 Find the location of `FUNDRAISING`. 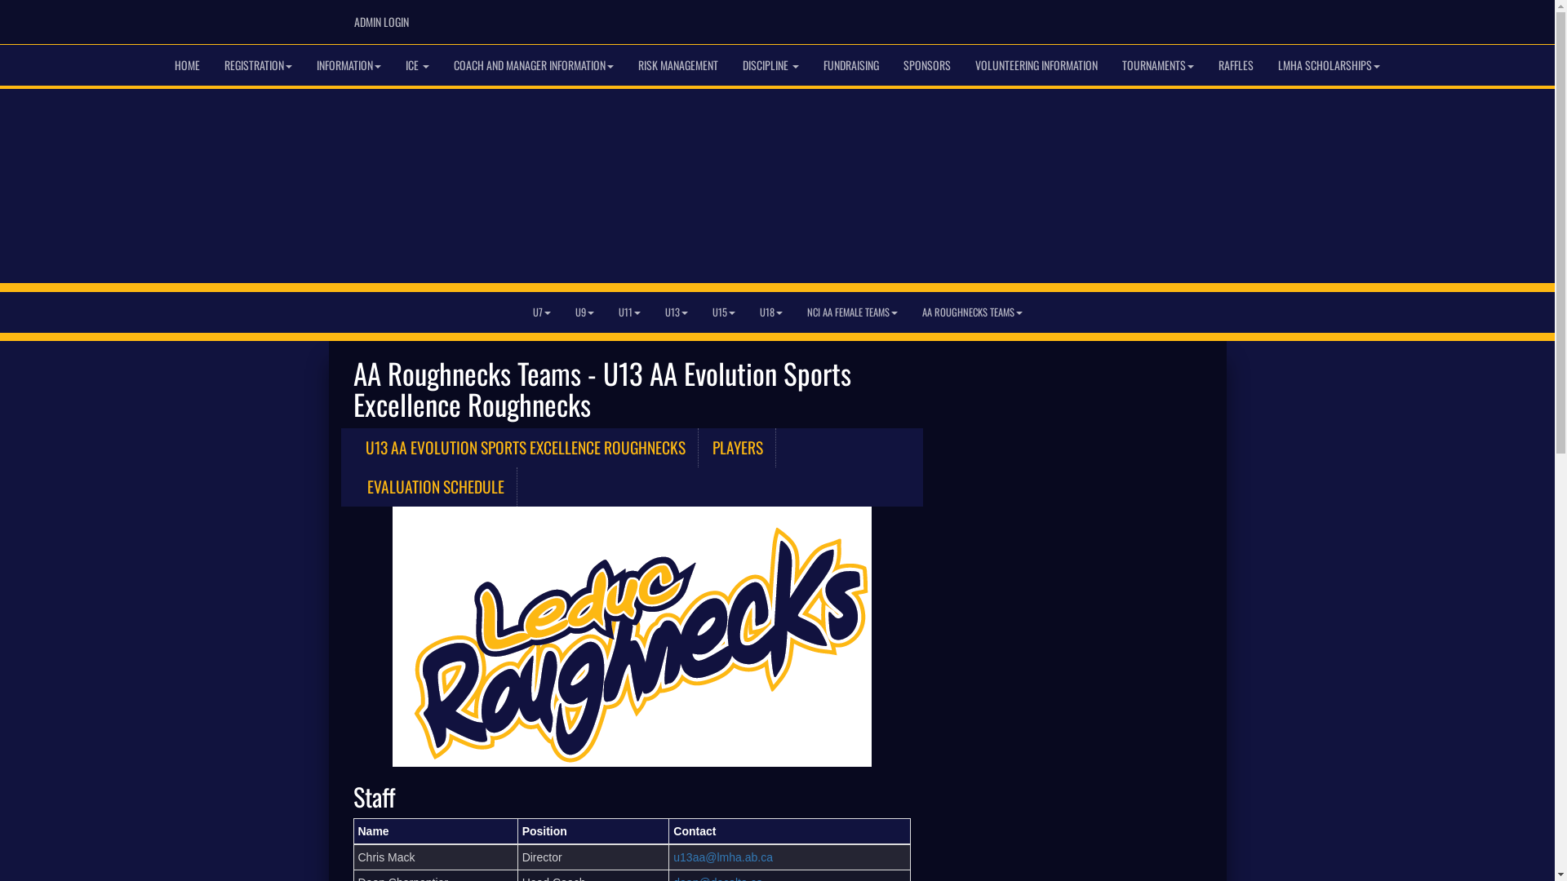

FUNDRAISING is located at coordinates (851, 65).